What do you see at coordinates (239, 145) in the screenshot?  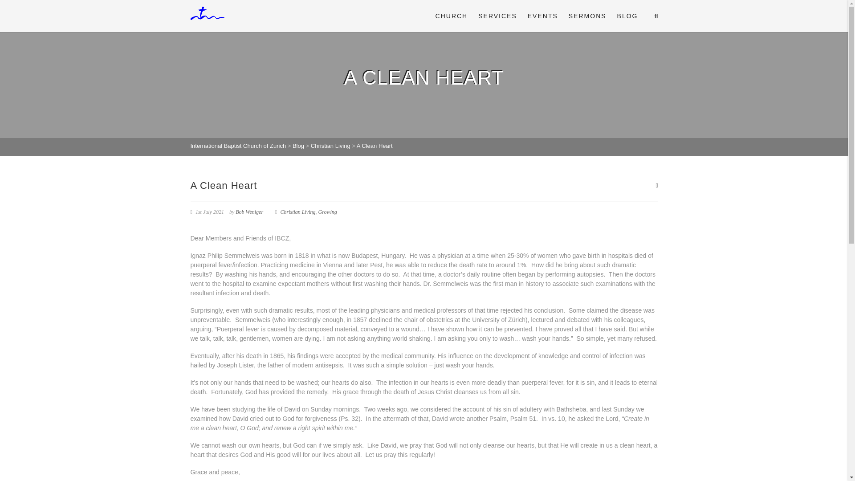 I see `International Baptist Church of Zurich` at bounding box center [239, 145].